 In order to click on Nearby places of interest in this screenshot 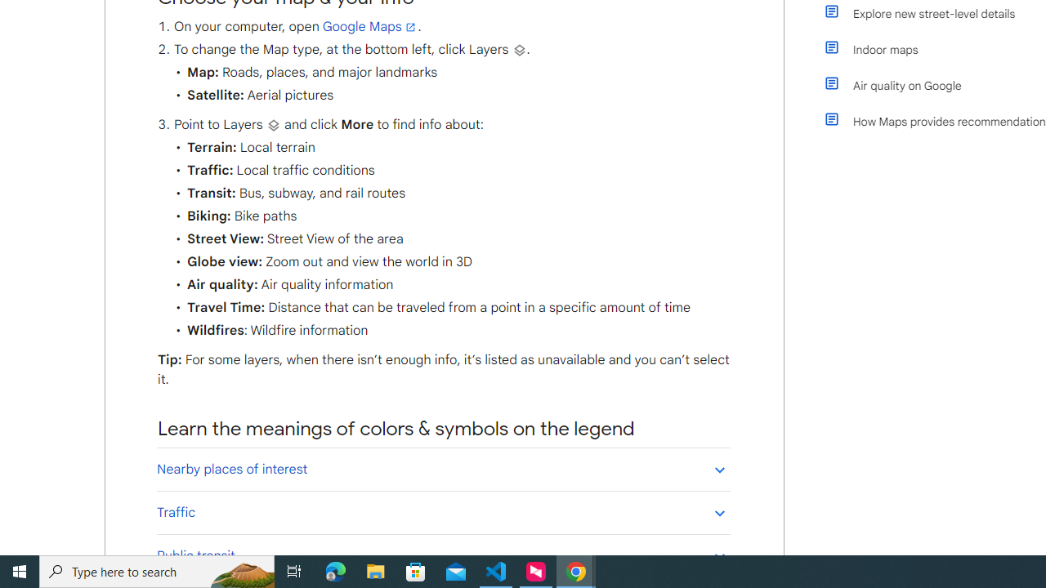, I will do `click(443, 469)`.